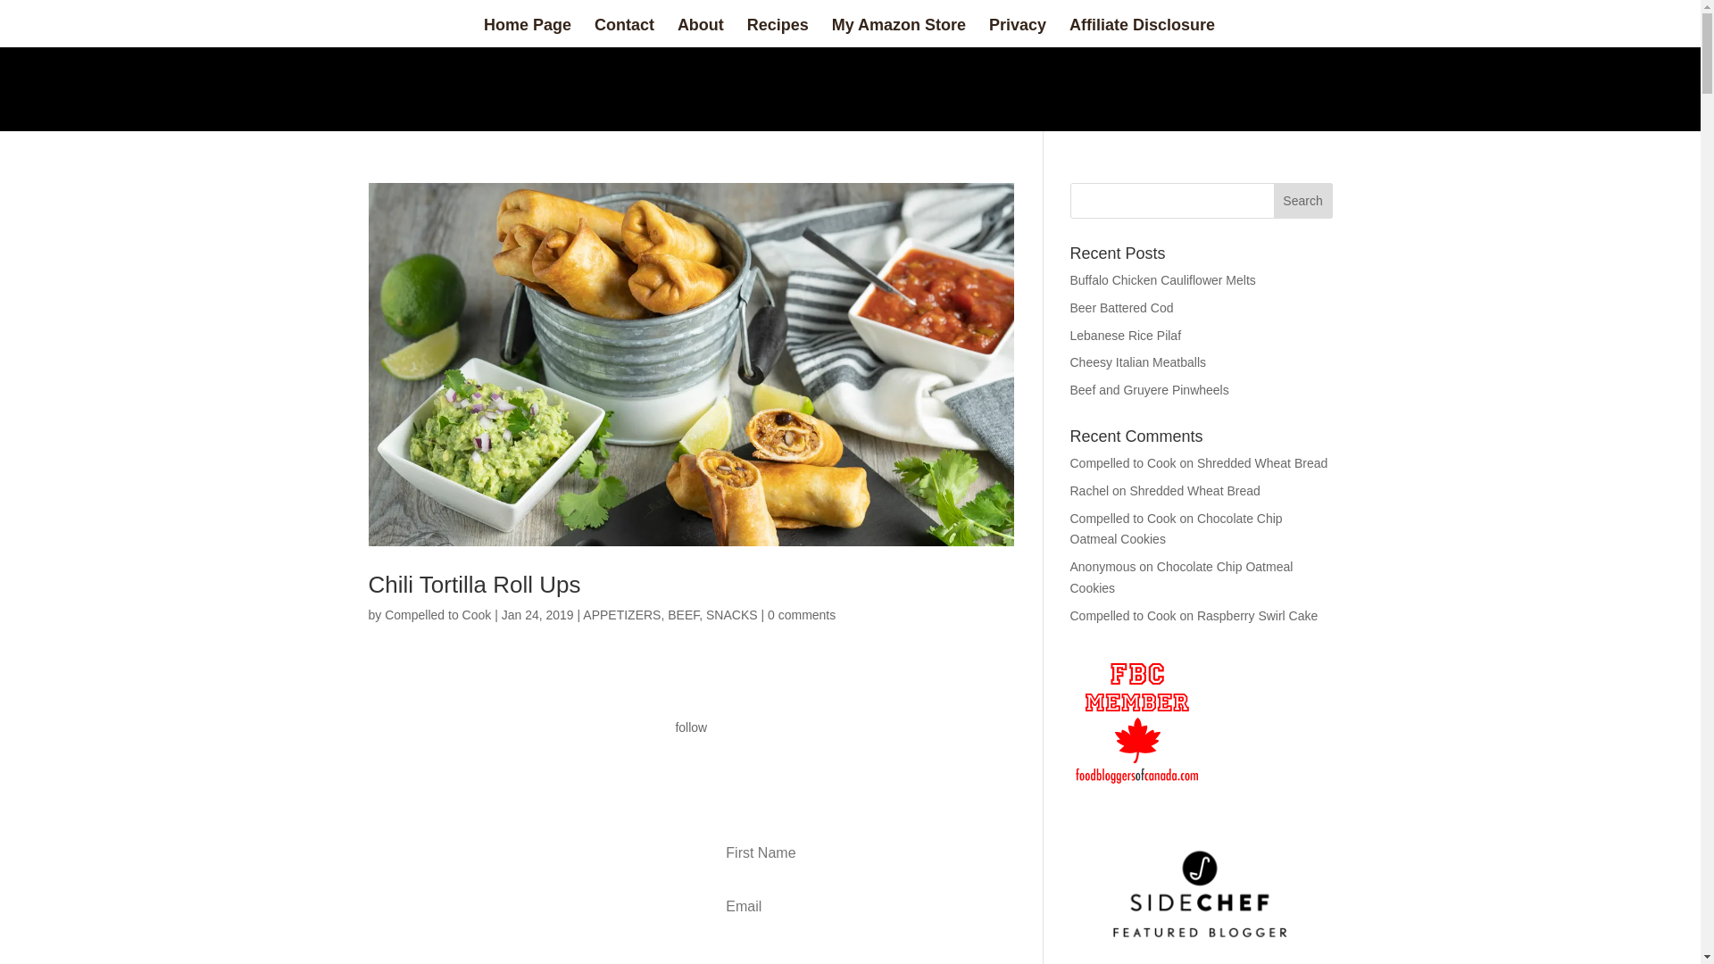  What do you see at coordinates (700, 32) in the screenshot?
I see `About` at bounding box center [700, 32].